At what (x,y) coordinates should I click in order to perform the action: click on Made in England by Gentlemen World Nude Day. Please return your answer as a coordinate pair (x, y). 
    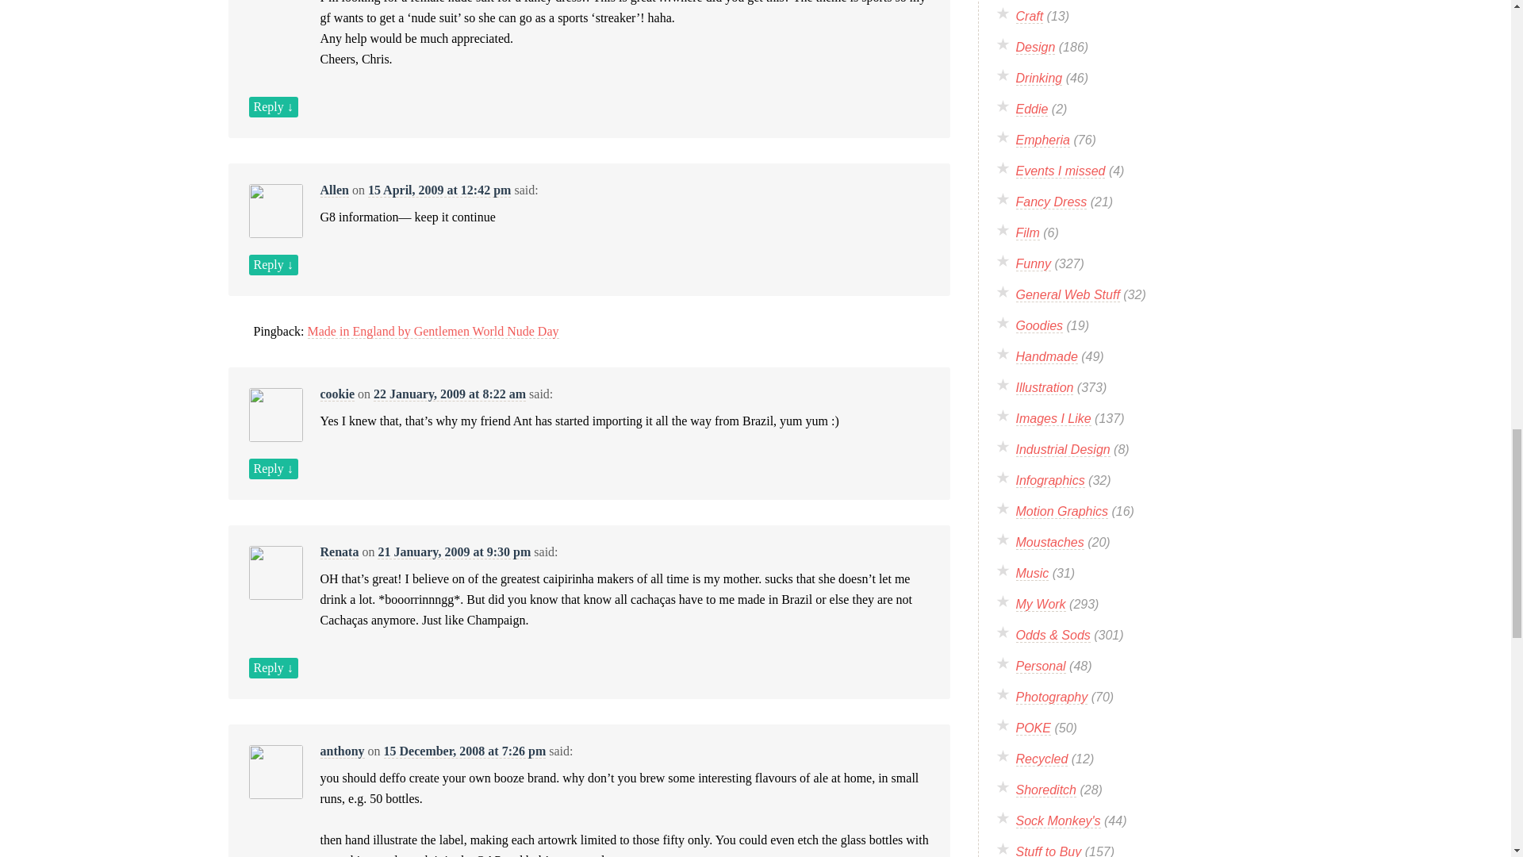
    Looking at the image, I should click on (433, 332).